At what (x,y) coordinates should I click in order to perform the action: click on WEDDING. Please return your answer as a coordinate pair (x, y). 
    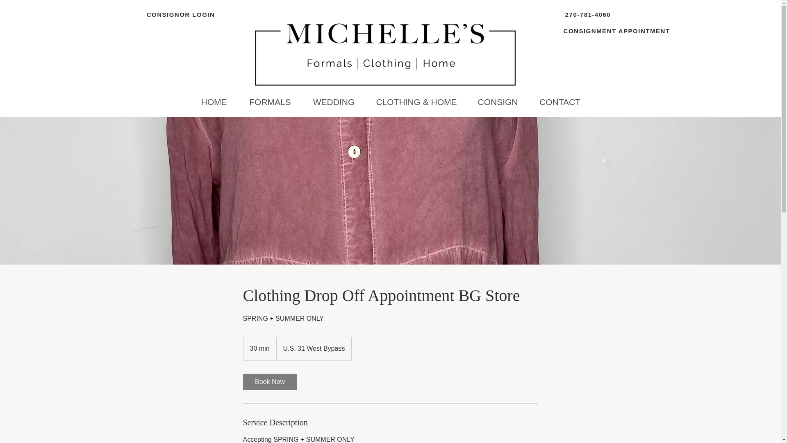
    Looking at the image, I should click on (334, 102).